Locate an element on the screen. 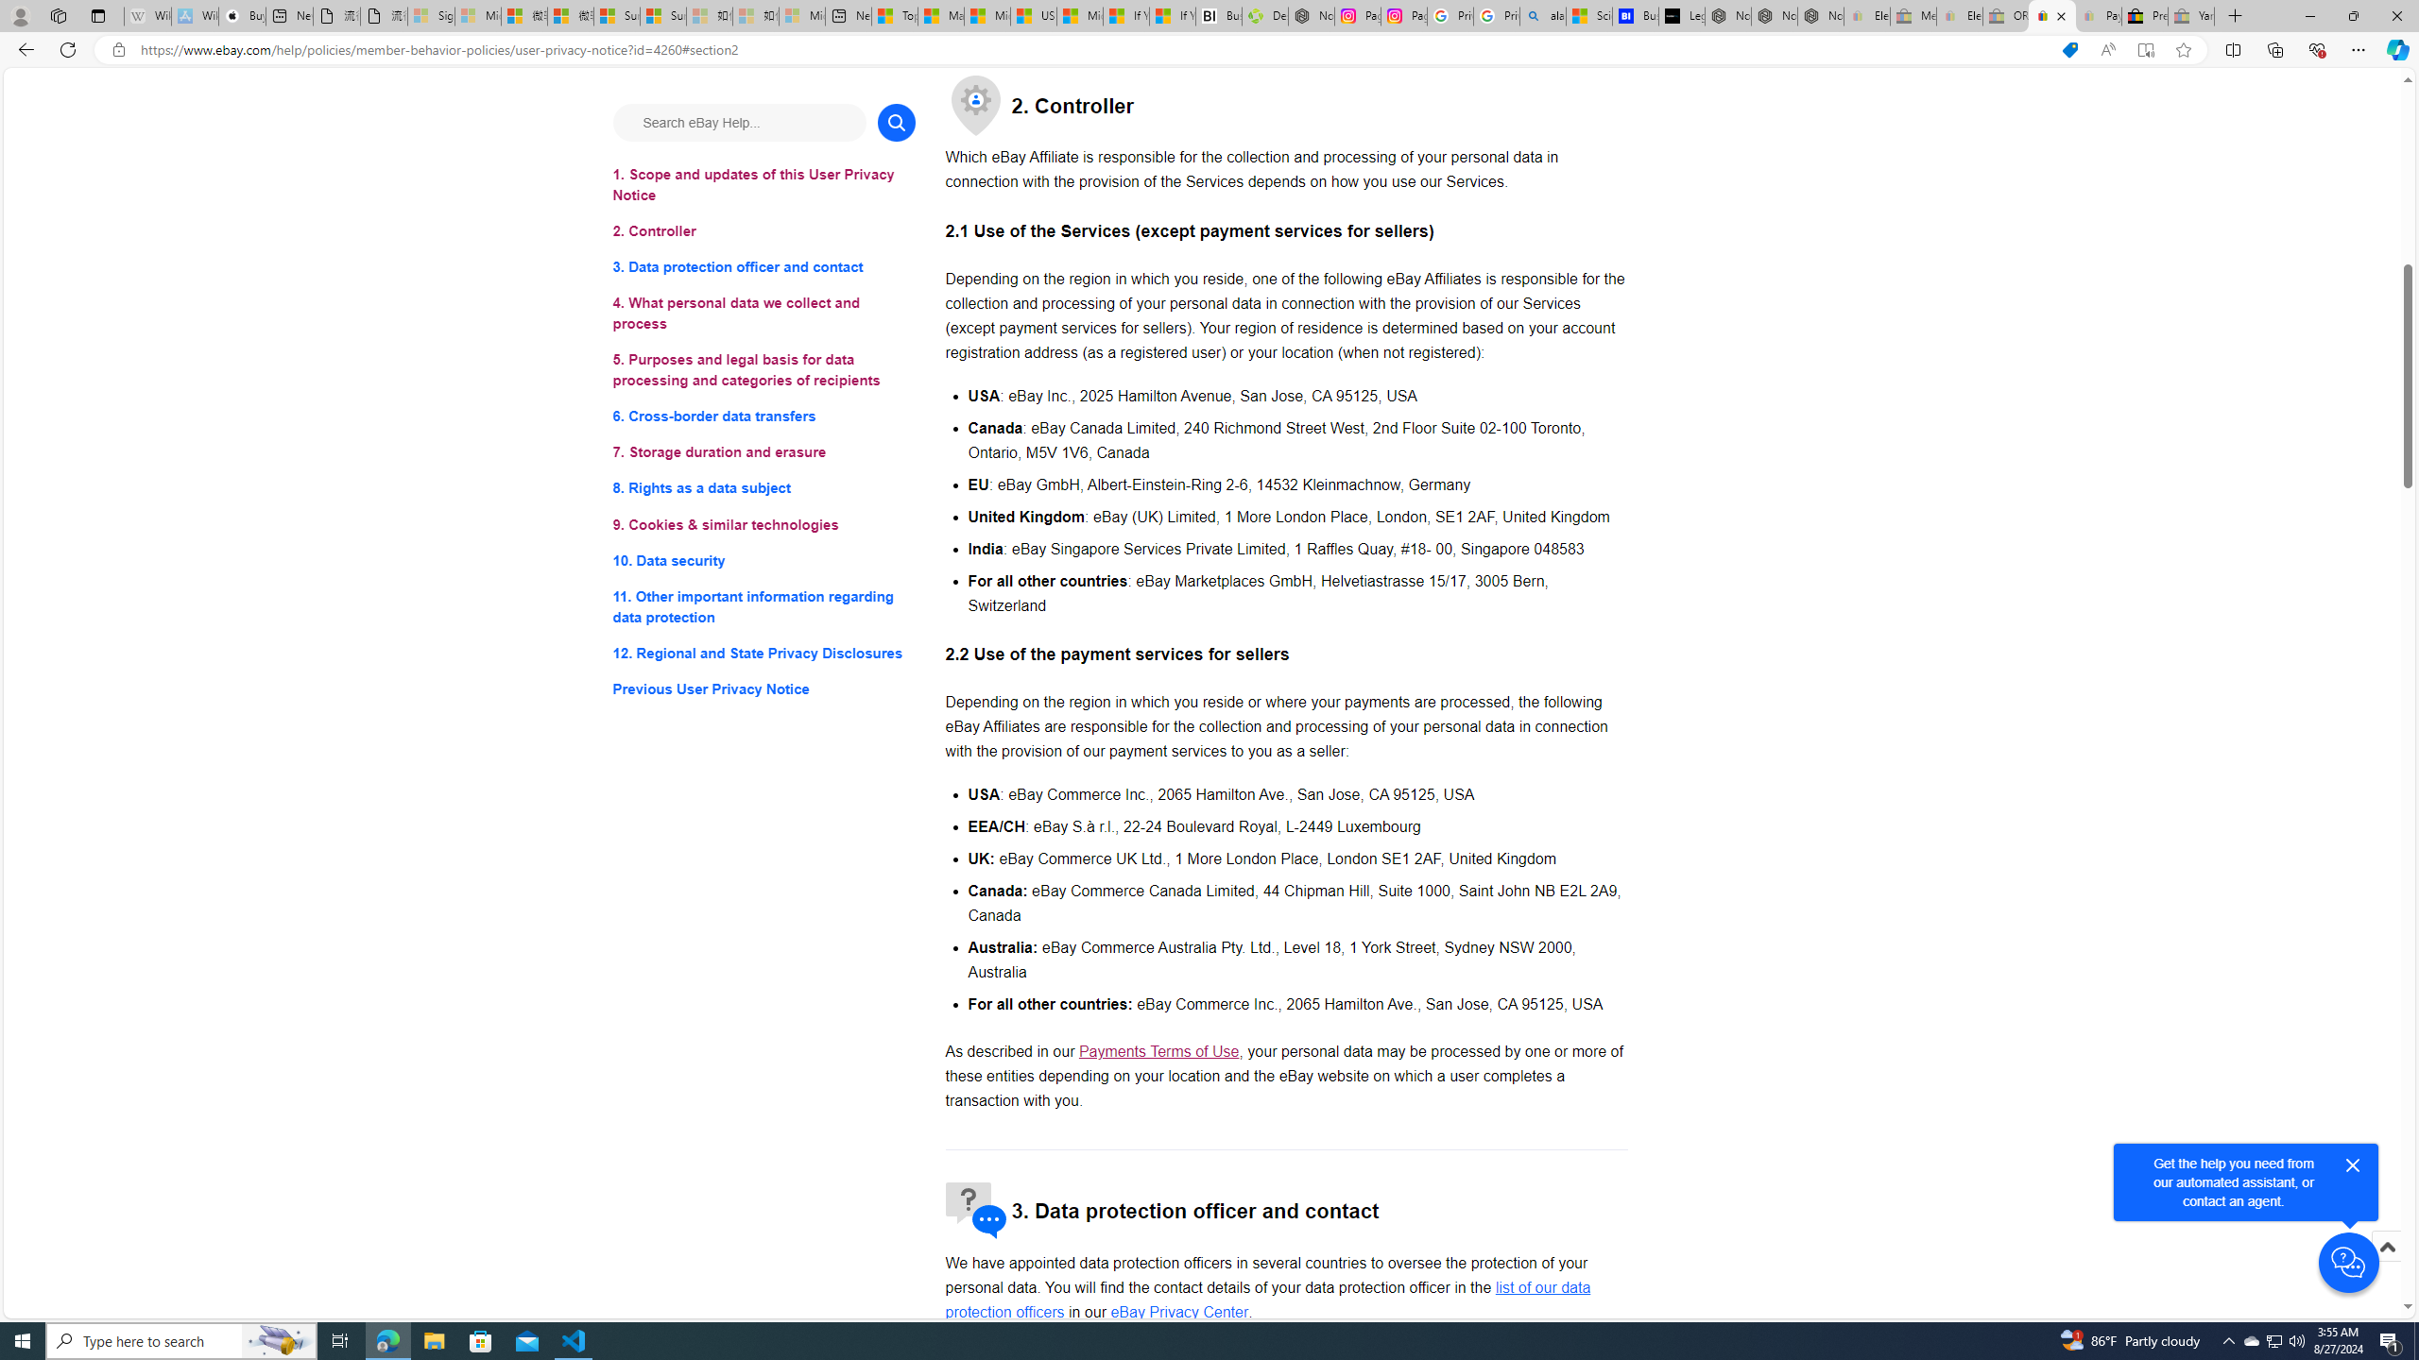  This site has coupons! Shopping in Microsoft Edge is located at coordinates (2069, 50).